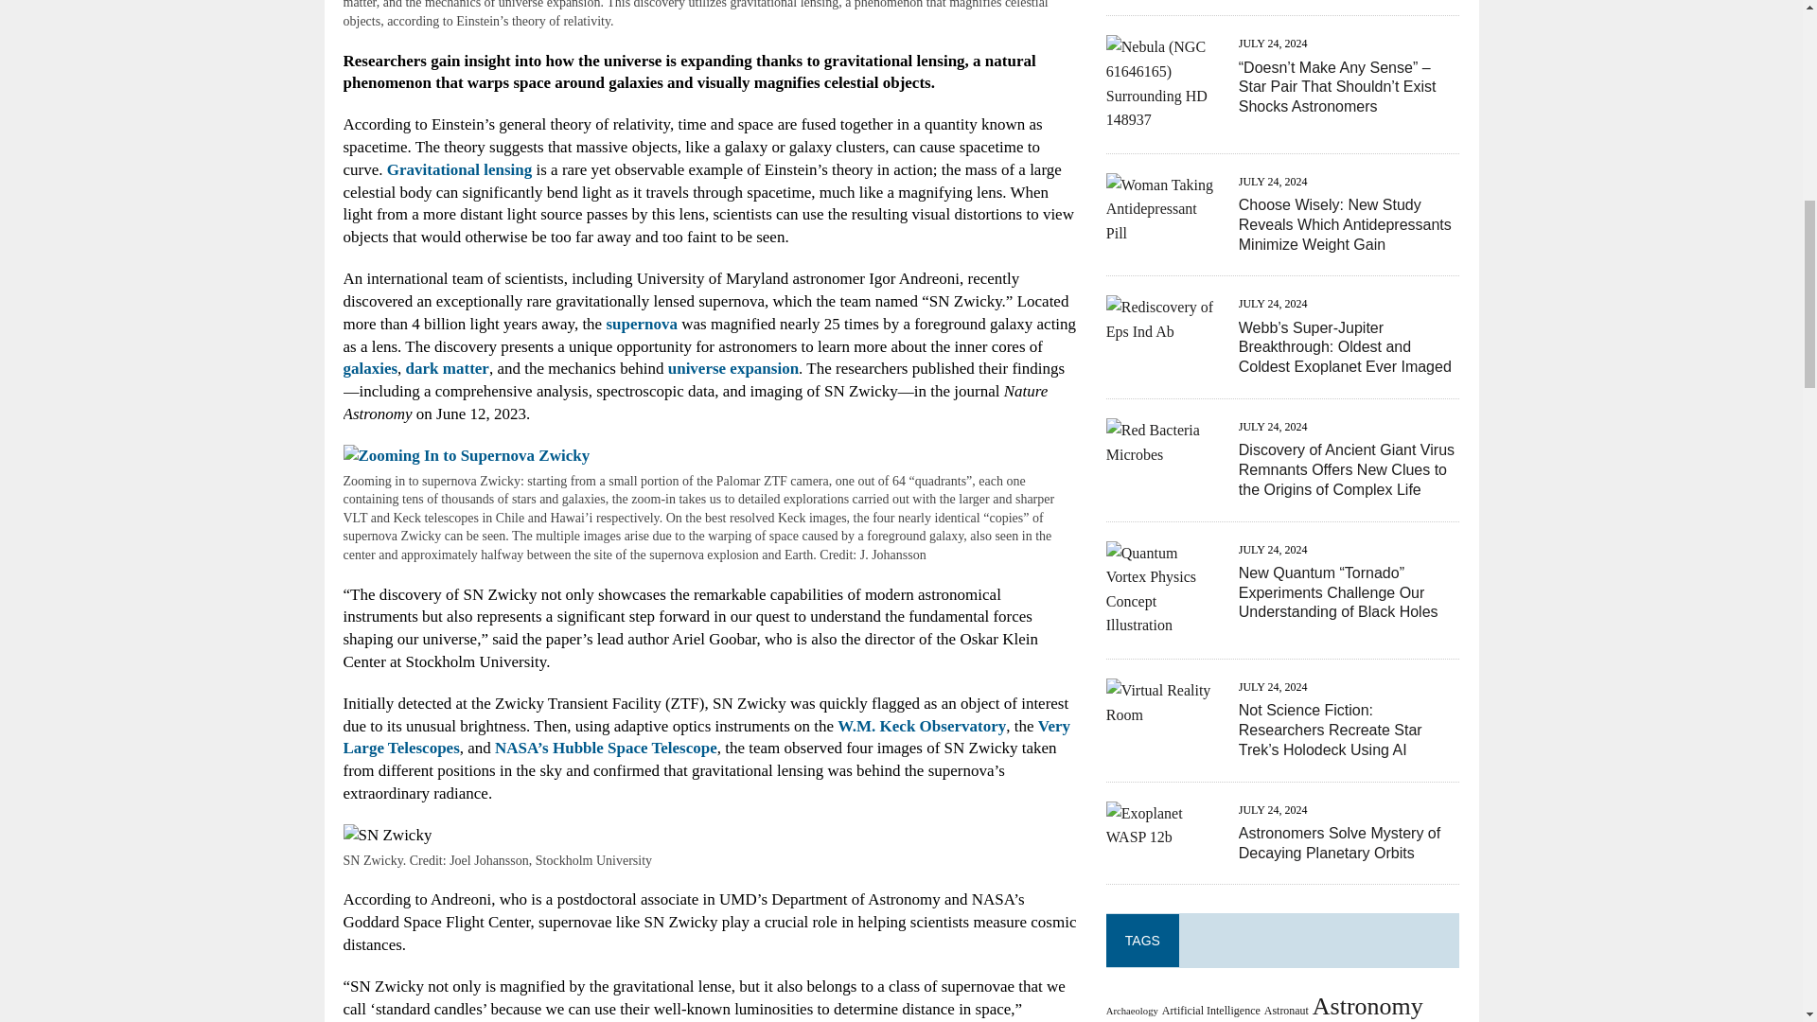 The image size is (1817, 1022). What do you see at coordinates (459, 169) in the screenshot?
I see `Gravitational lensing` at bounding box center [459, 169].